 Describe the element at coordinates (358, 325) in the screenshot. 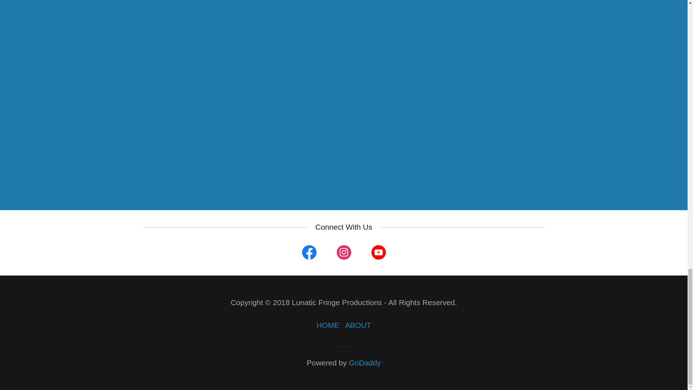

I see `ABOUT` at that location.